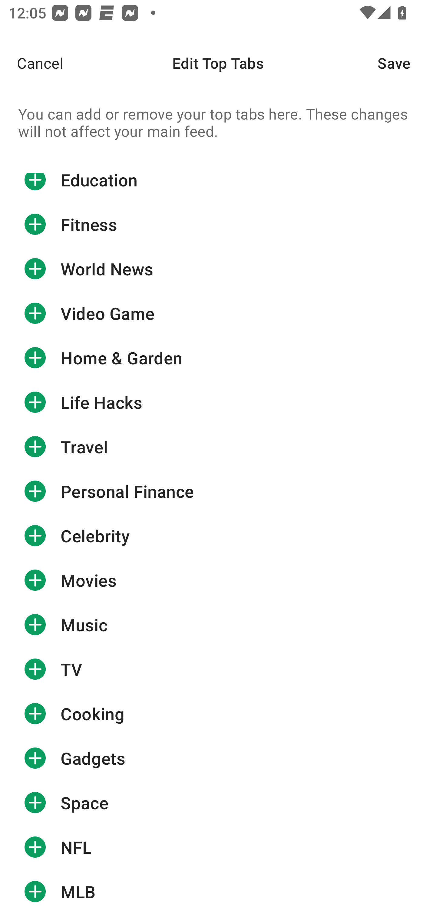 Image resolution: width=436 pixels, height=920 pixels. I want to click on Education, so click(218, 188).